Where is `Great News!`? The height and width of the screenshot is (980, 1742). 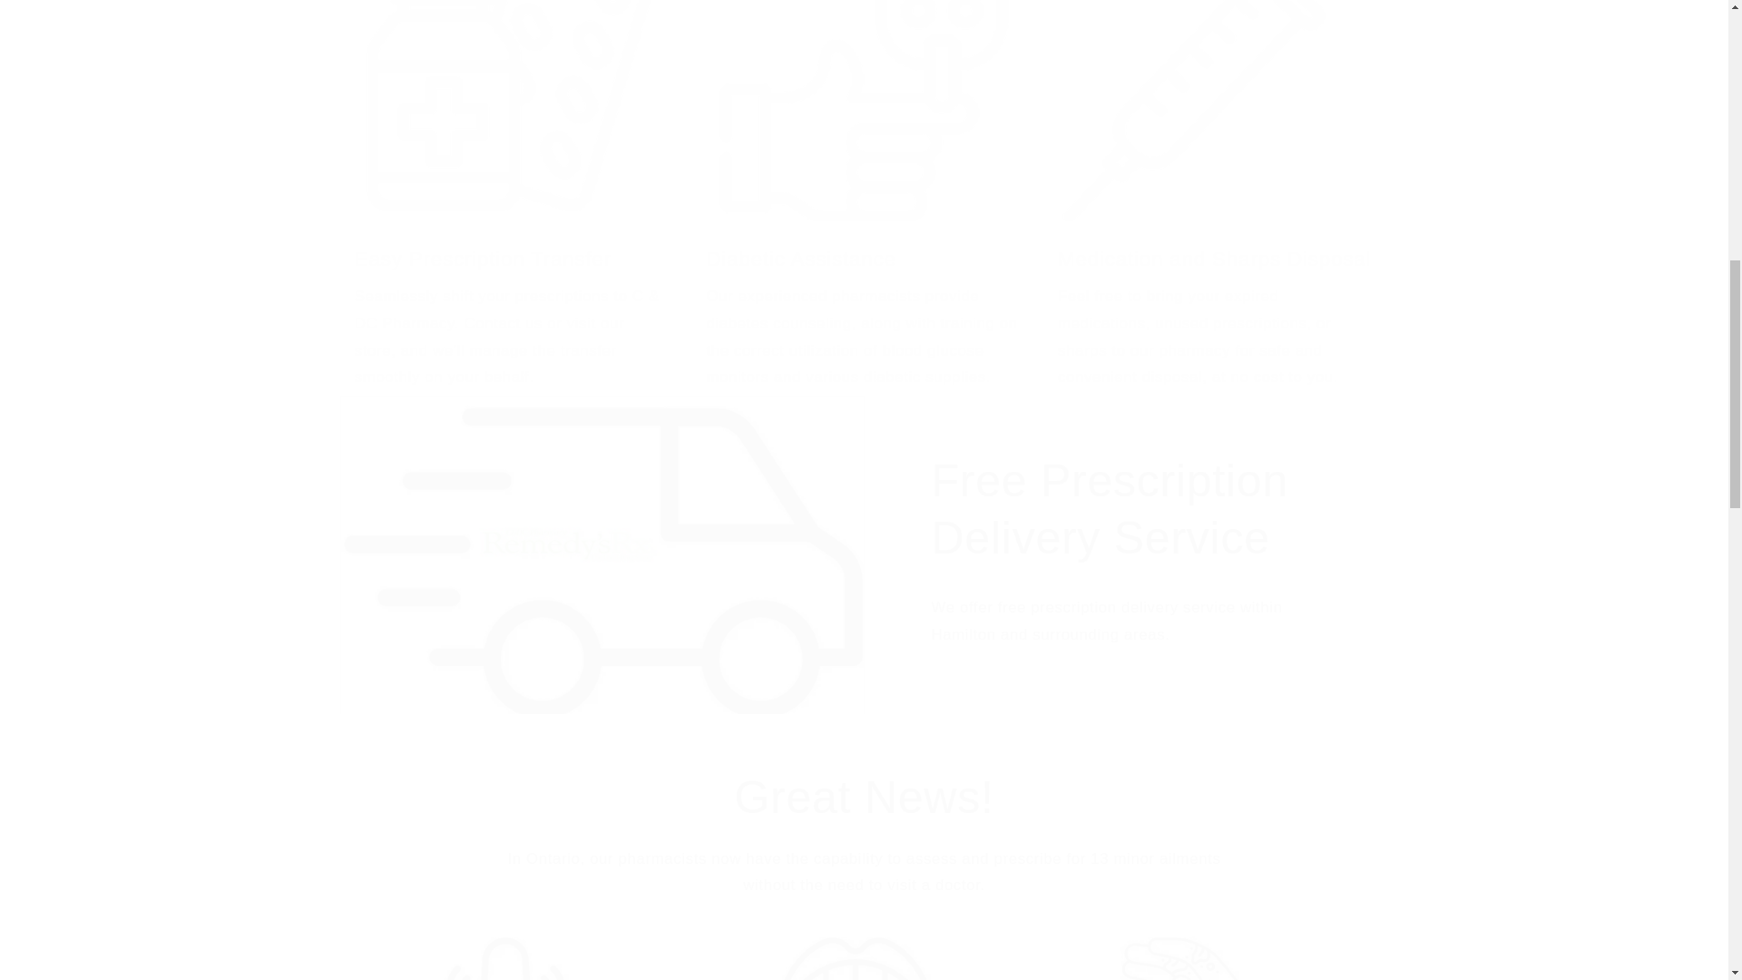 Great News! is located at coordinates (864, 798).